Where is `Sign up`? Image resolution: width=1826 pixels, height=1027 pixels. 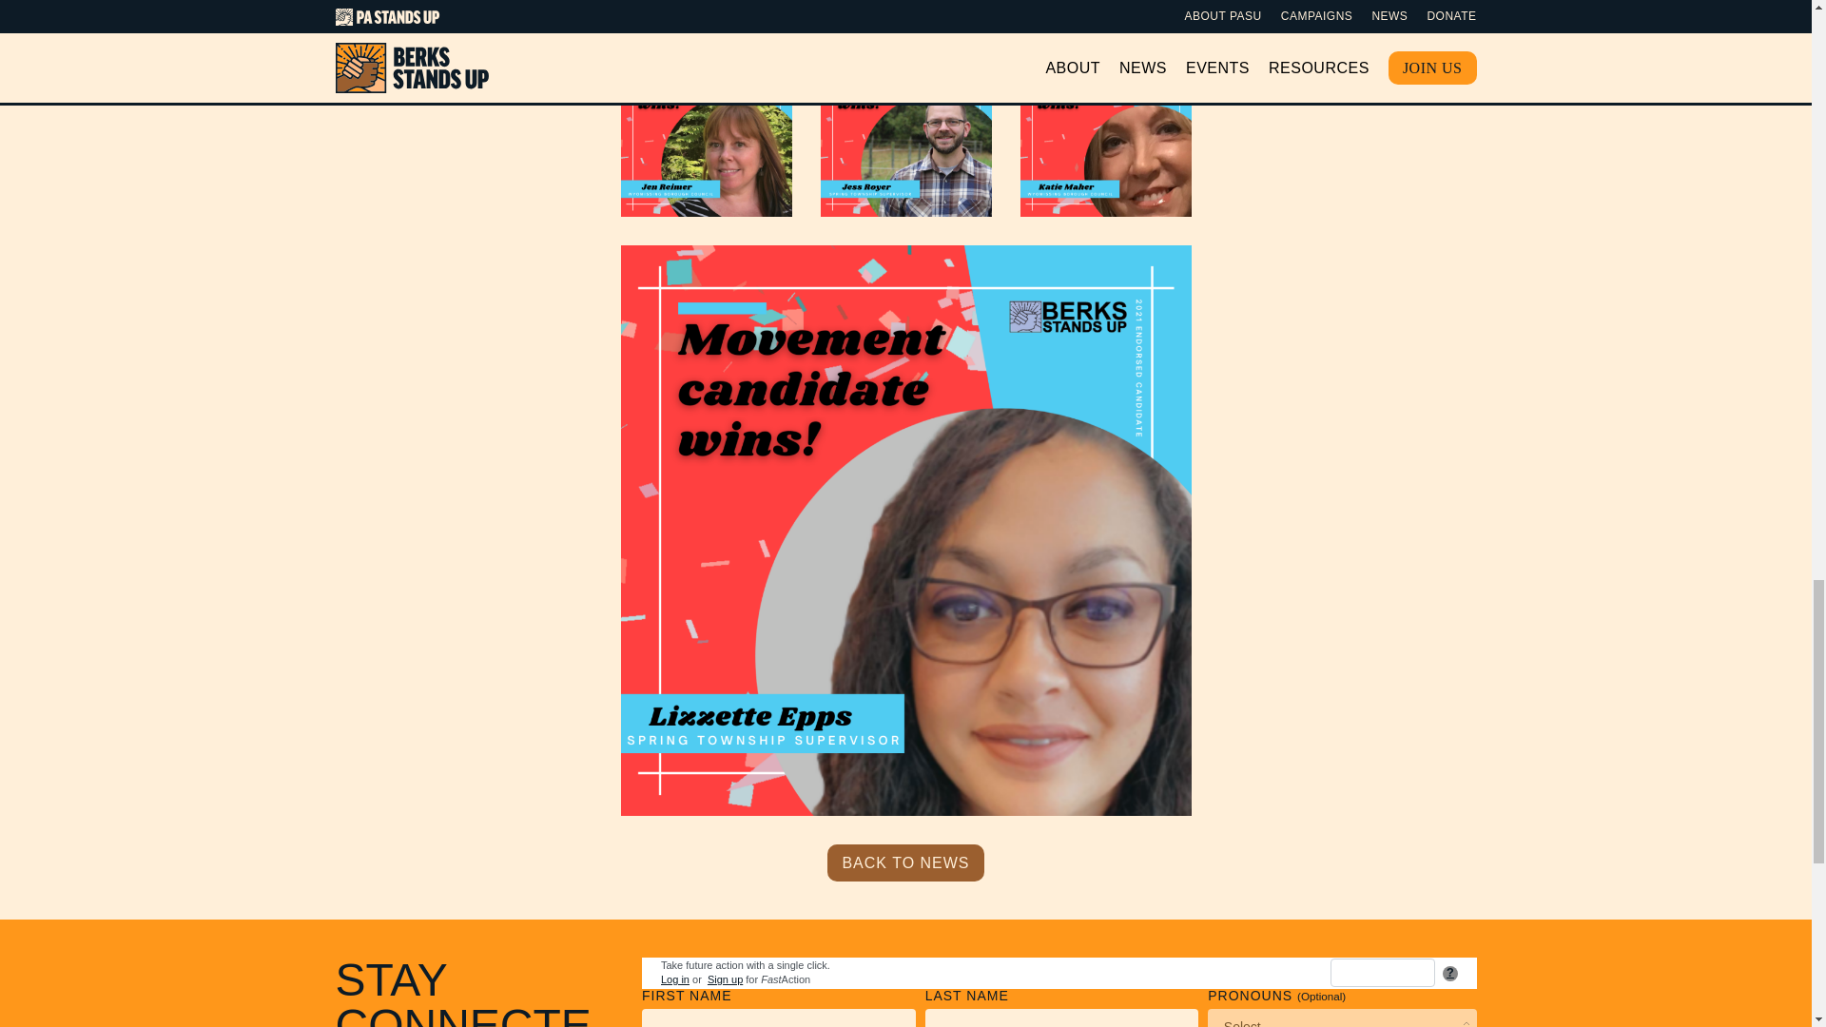 Sign up is located at coordinates (725, 979).